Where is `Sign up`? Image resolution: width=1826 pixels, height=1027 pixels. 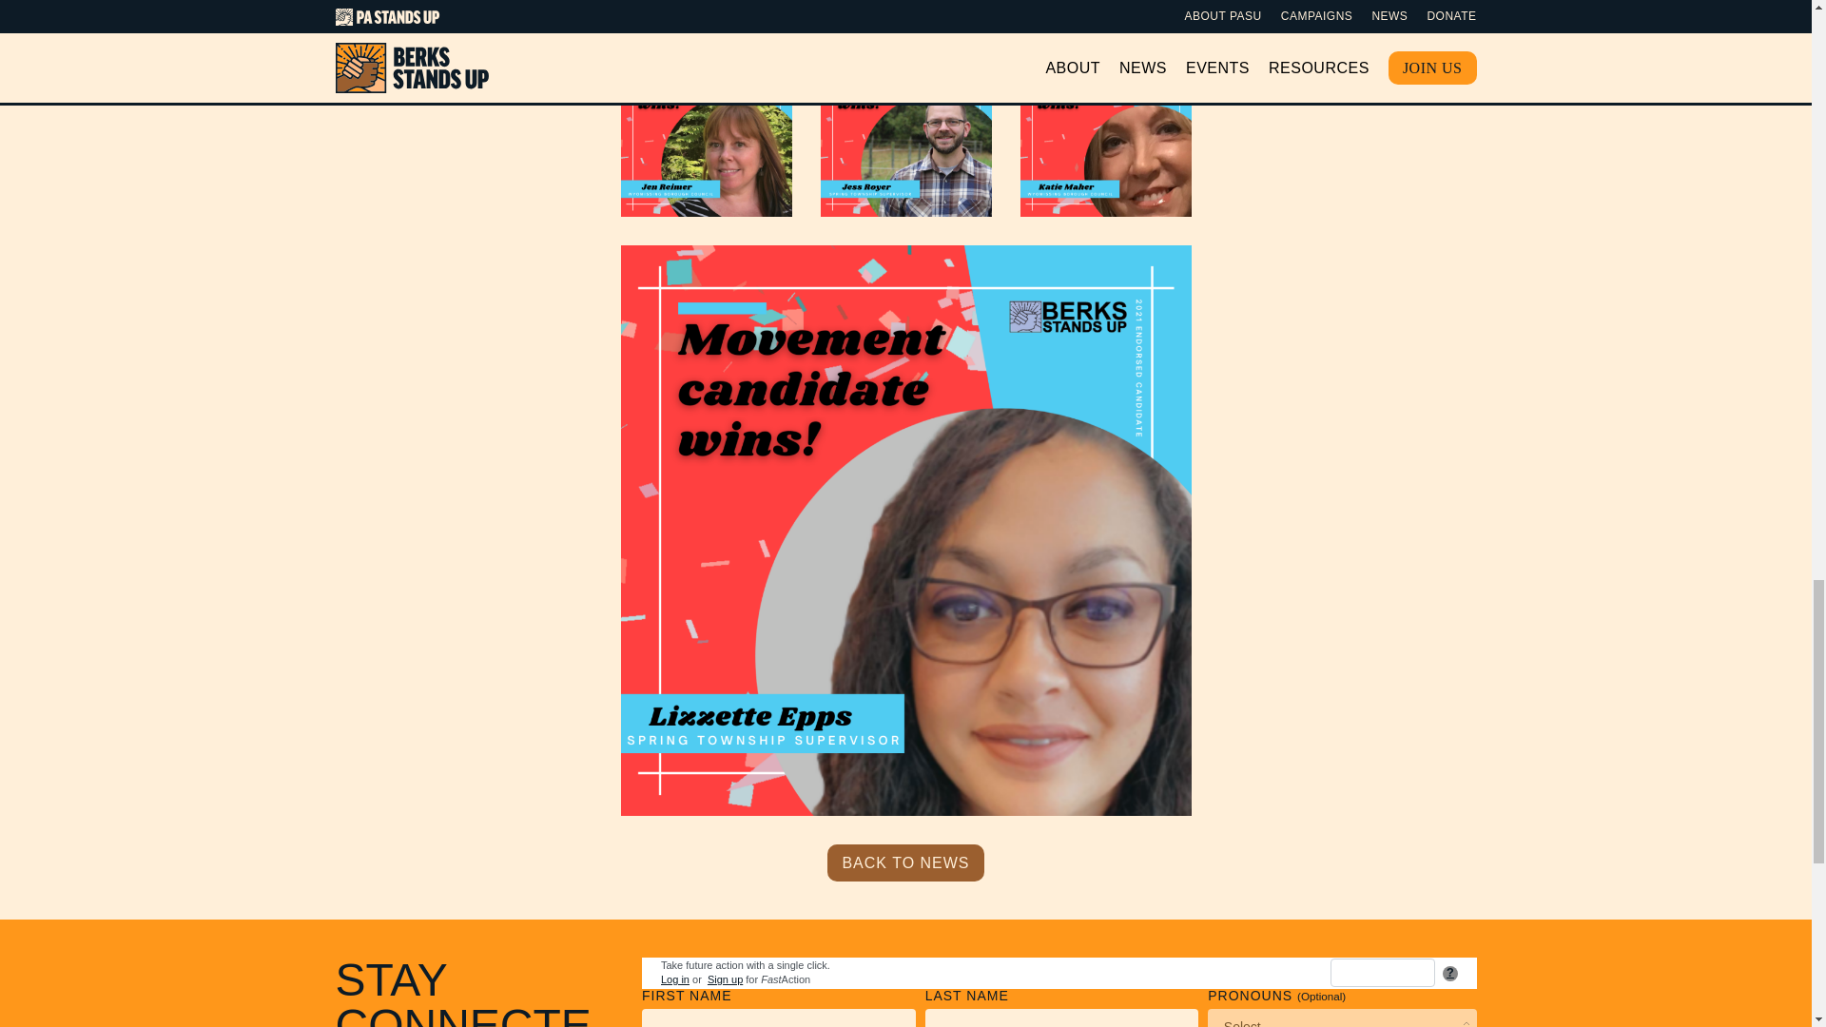 Sign up is located at coordinates (725, 979).